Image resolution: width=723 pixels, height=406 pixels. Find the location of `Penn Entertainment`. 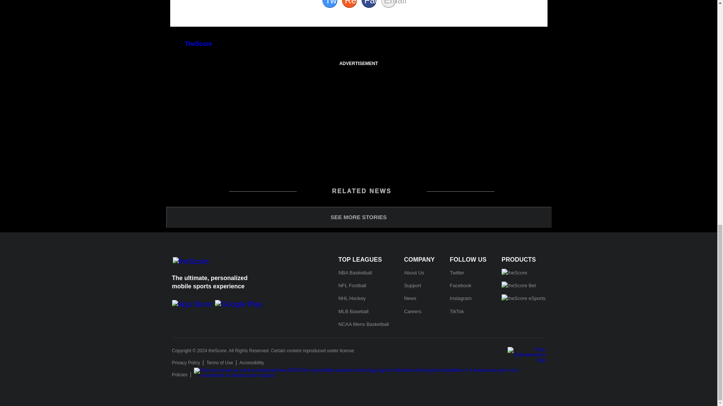

Penn Entertainment is located at coordinates (526, 355).